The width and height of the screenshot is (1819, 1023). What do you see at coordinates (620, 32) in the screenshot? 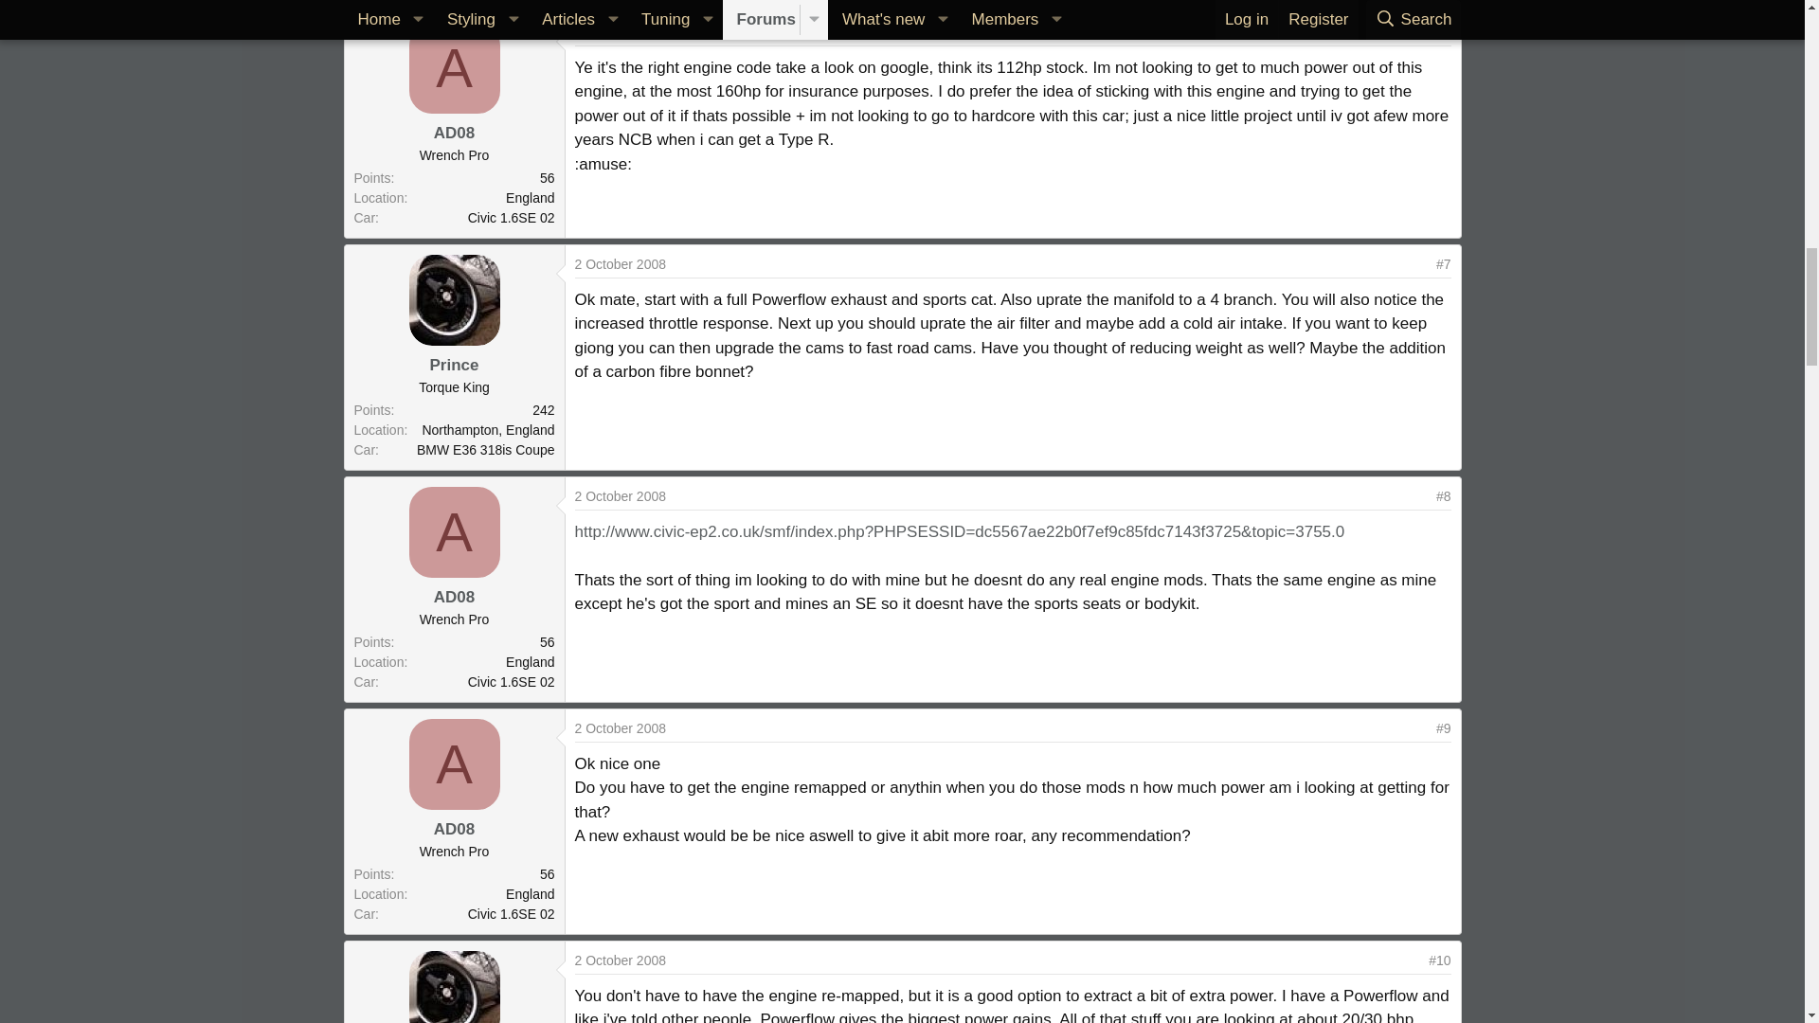
I see `2 October 2008 at 15:23` at bounding box center [620, 32].